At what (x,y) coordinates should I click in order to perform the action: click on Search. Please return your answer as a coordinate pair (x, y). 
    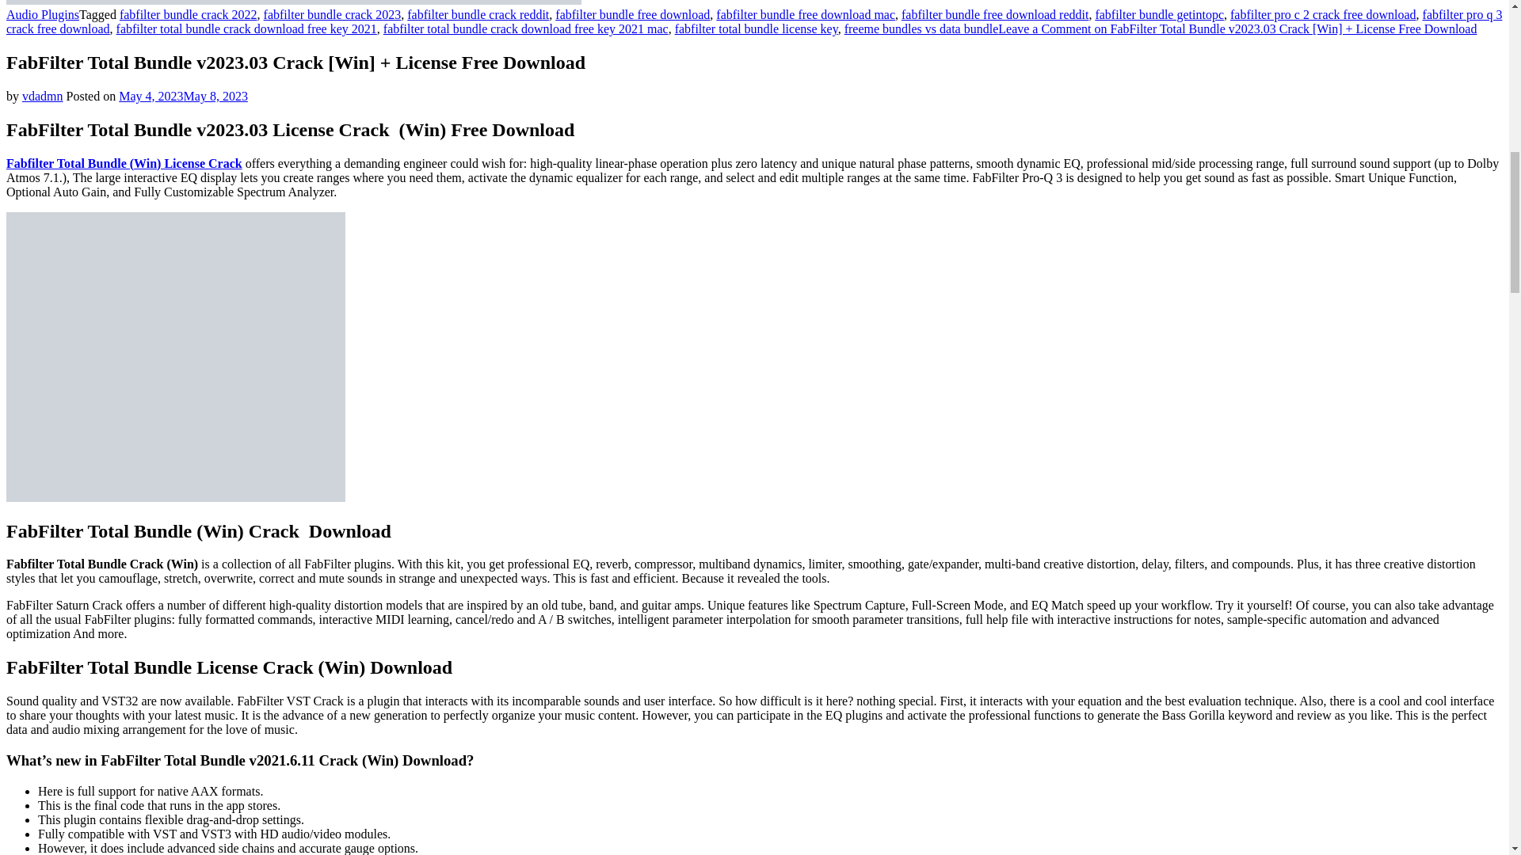
    Looking at the image, I should click on (1282, 44).